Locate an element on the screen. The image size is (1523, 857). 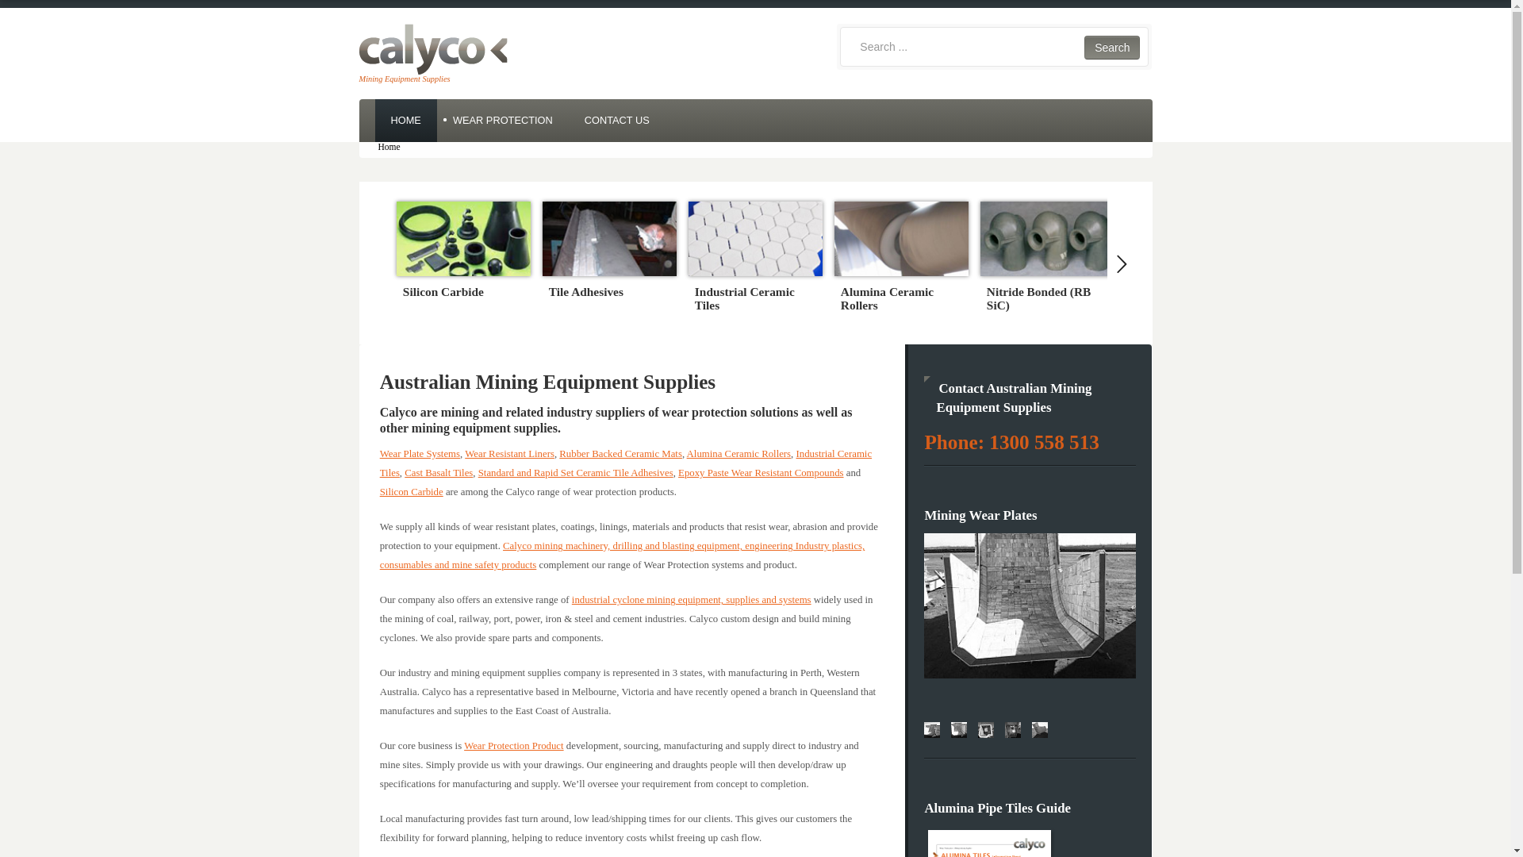
Mining Wear Plates is located at coordinates (1040, 730).